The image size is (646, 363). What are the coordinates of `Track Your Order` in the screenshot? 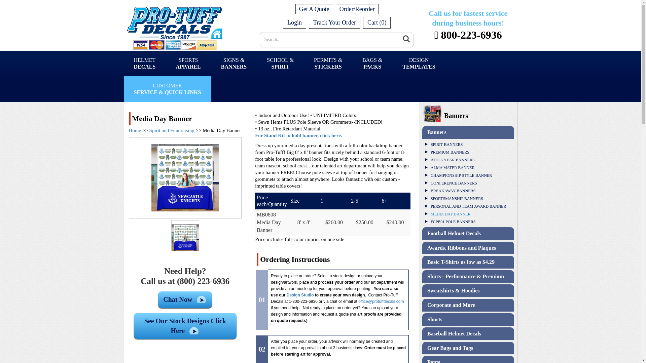 It's located at (171, 24).